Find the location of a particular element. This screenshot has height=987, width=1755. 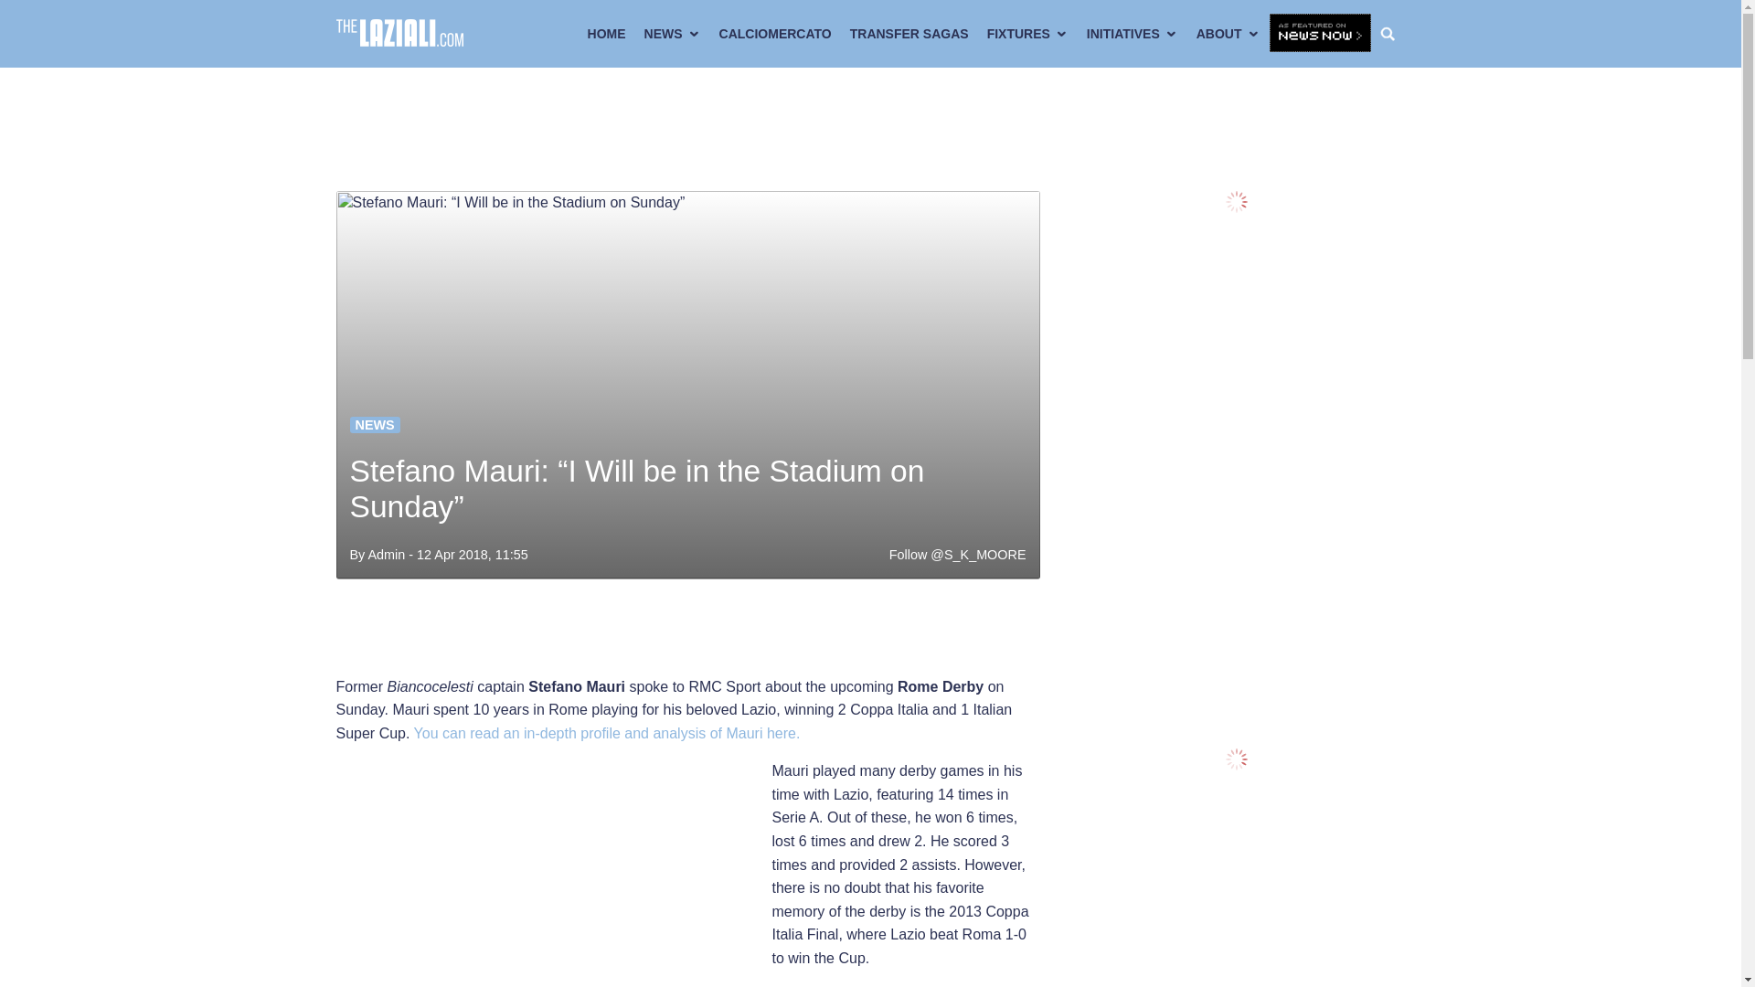

Click here for more Lazio news from NewsNow is located at coordinates (1320, 34).